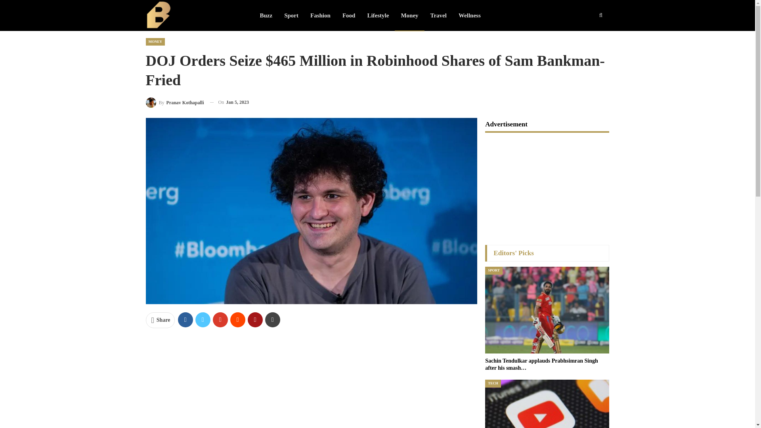 The image size is (761, 428). Describe the element at coordinates (409, 15) in the screenshot. I see `Money` at that location.